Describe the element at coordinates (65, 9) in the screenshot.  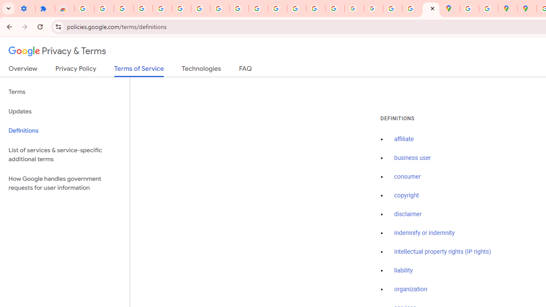
I see `Reviews: Helix Fruit Jump Arcade Game` at that location.